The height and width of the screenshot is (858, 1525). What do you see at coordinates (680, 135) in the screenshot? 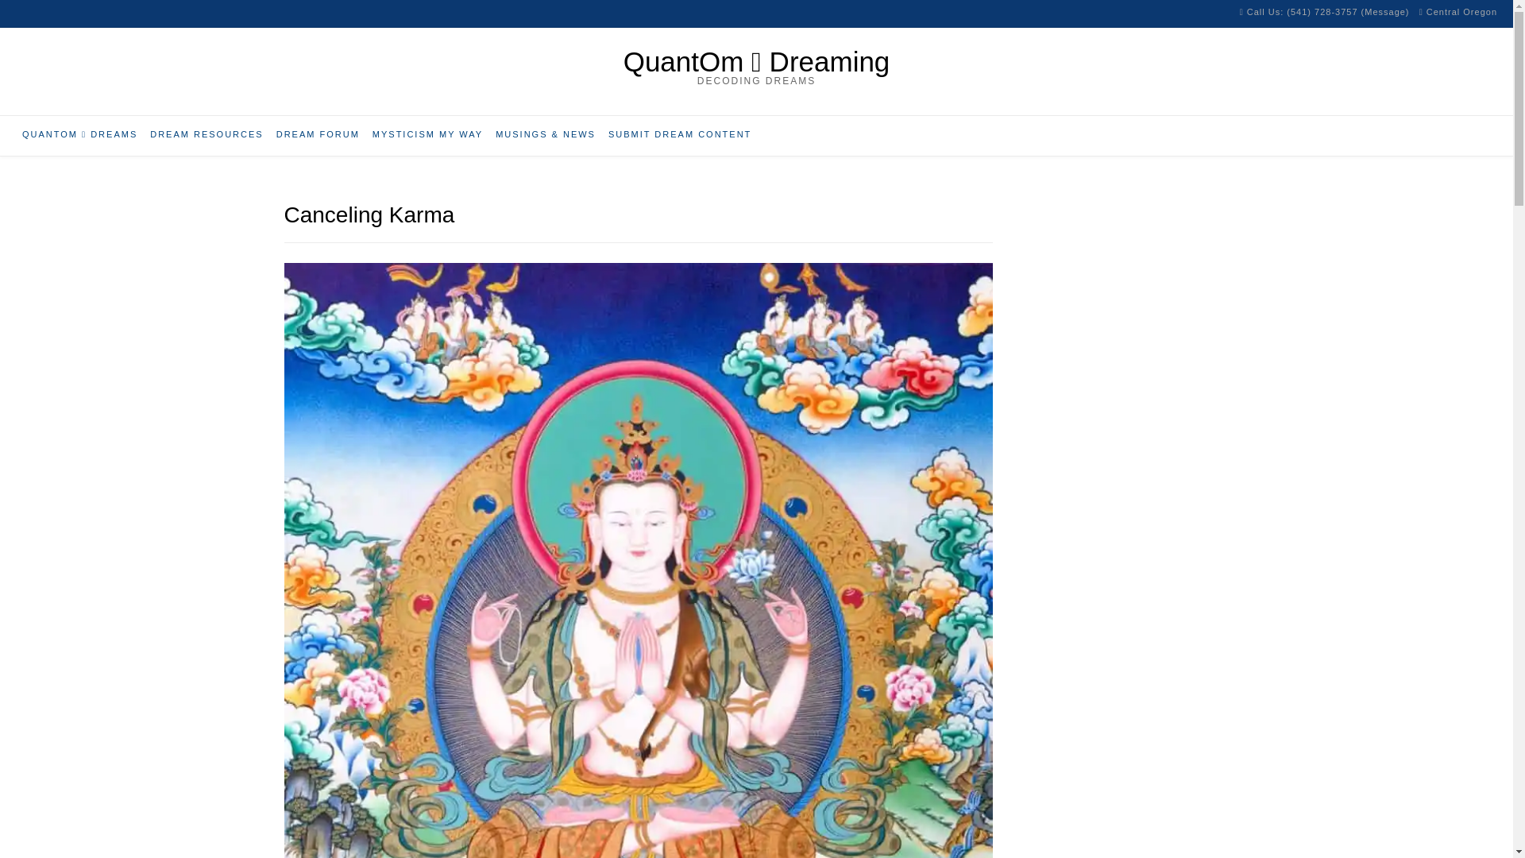
I see `SUBMIT DREAM CONTENT` at bounding box center [680, 135].